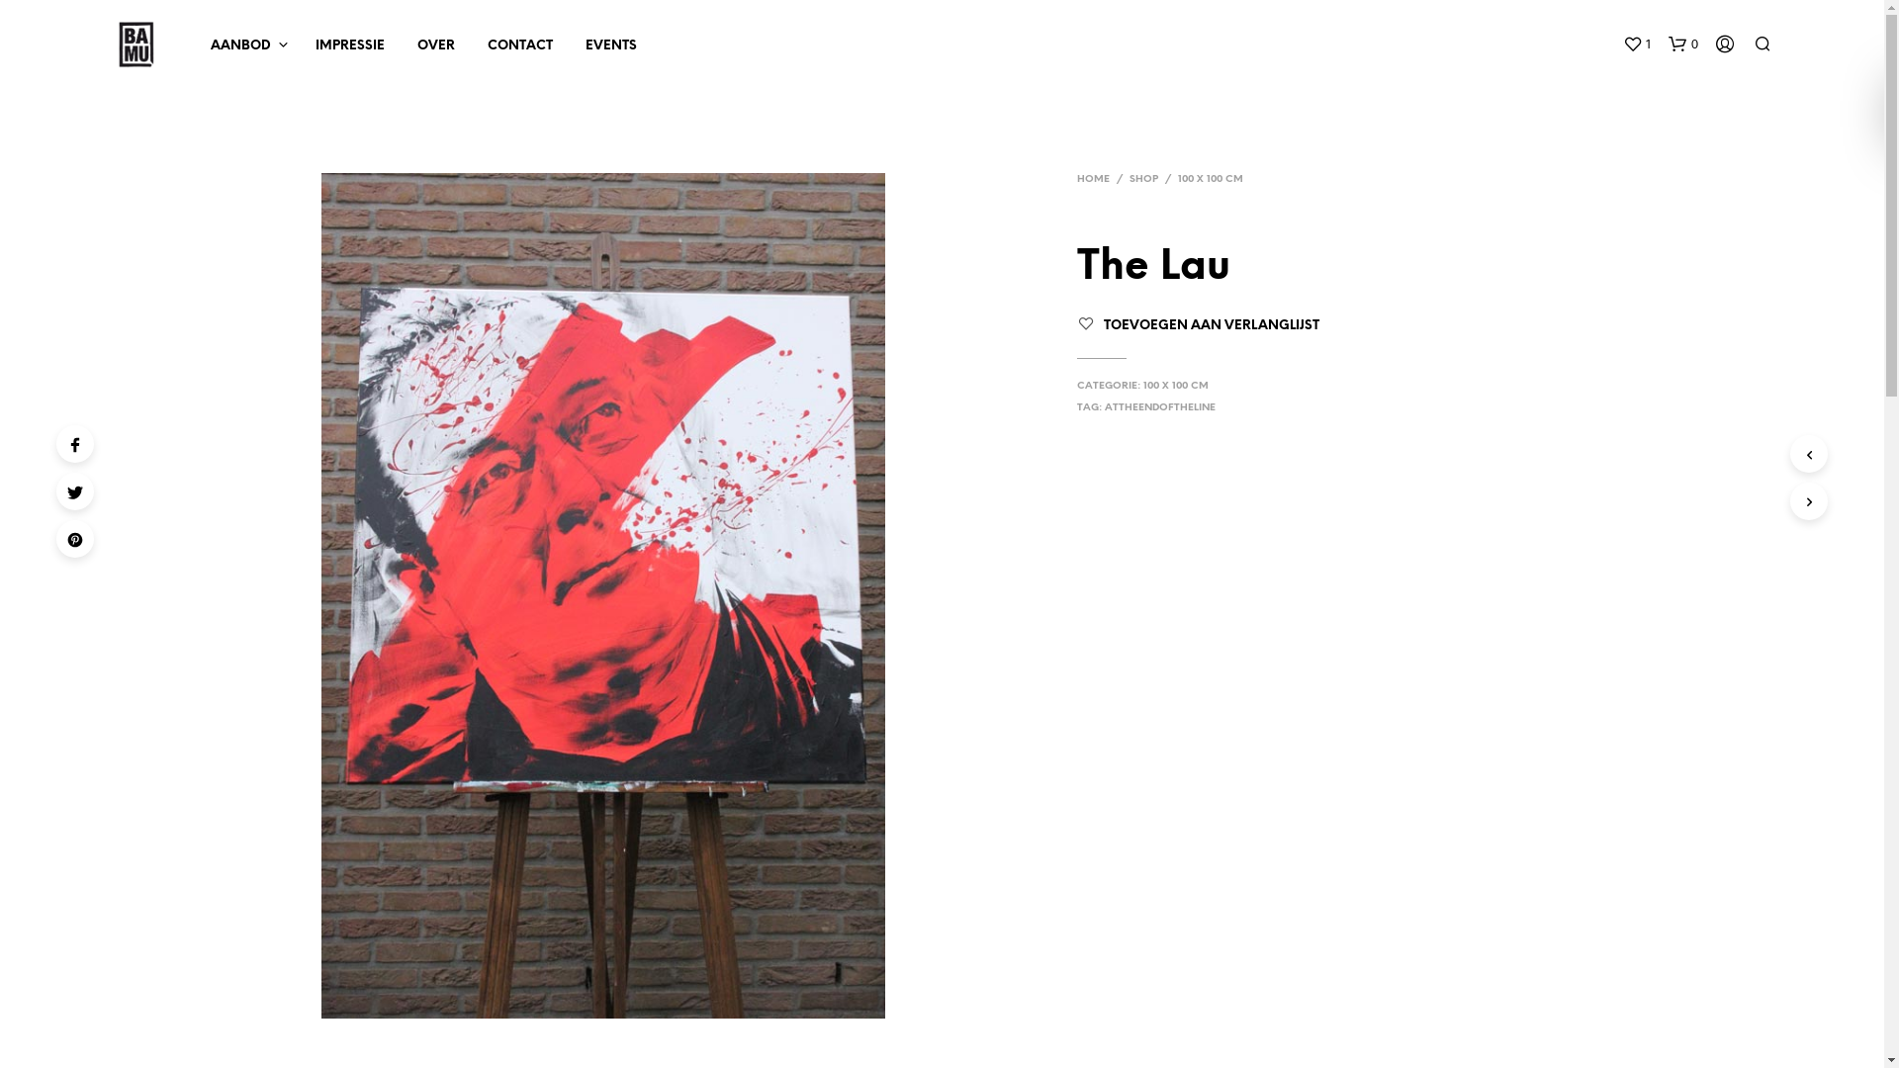 The height and width of the screenshot is (1068, 1899). Describe the element at coordinates (75, 539) in the screenshot. I see `Pinterest` at that location.